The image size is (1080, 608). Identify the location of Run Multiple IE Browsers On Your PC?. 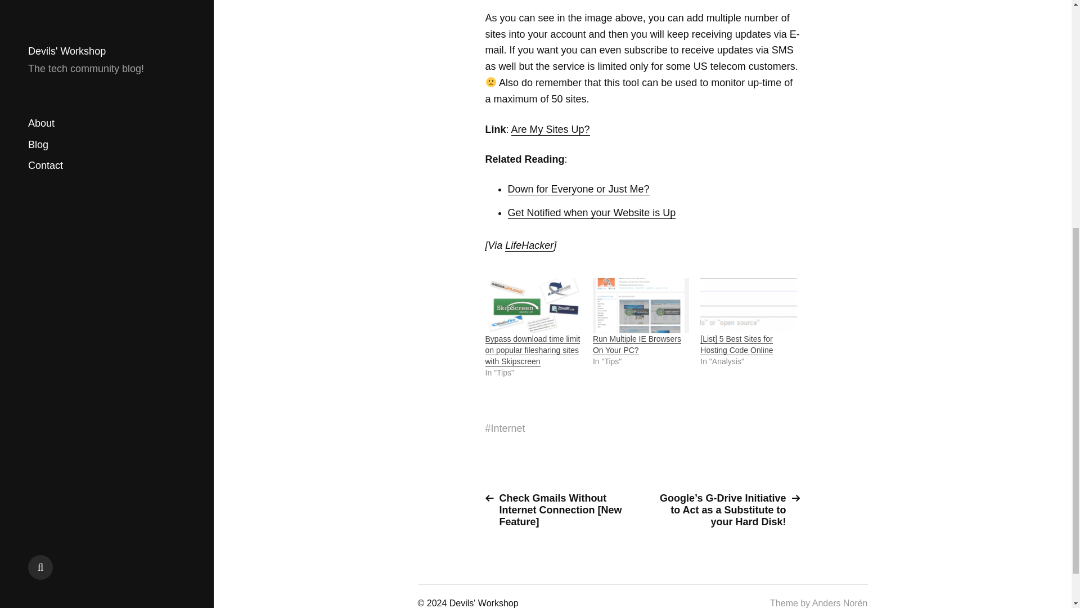
(637, 345).